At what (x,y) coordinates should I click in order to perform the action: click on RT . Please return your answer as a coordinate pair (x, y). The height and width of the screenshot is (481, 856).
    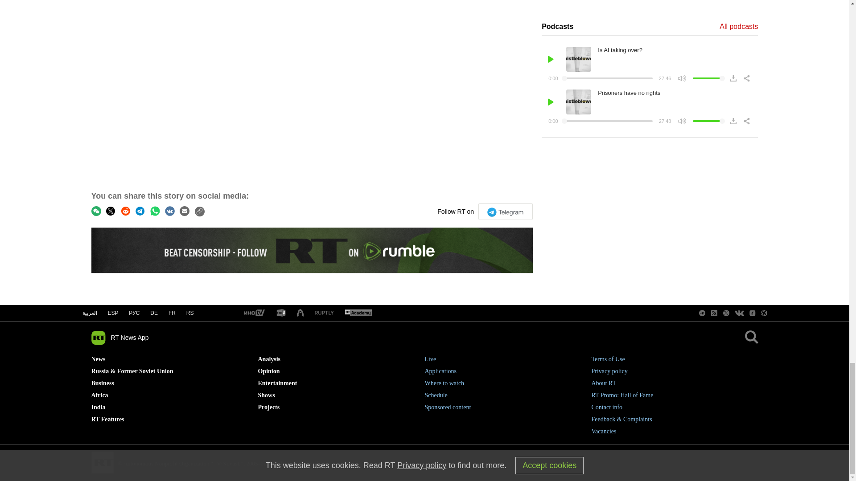
    Looking at the image, I should click on (358, 313).